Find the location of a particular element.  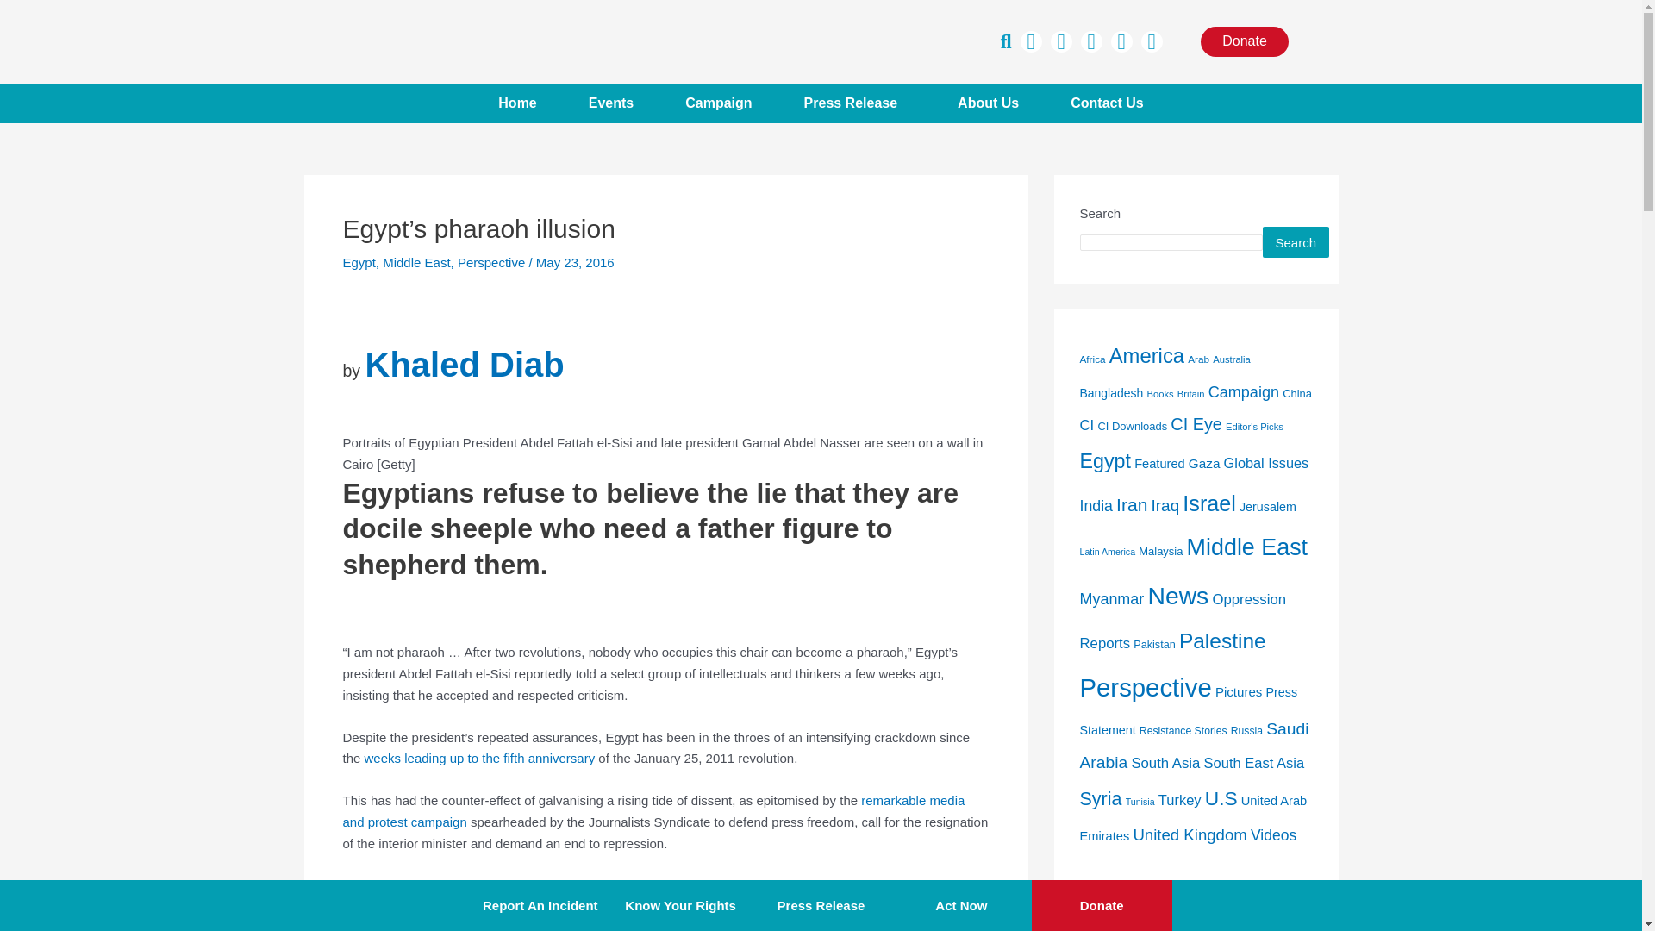

Twitter is located at coordinates (1060, 41).